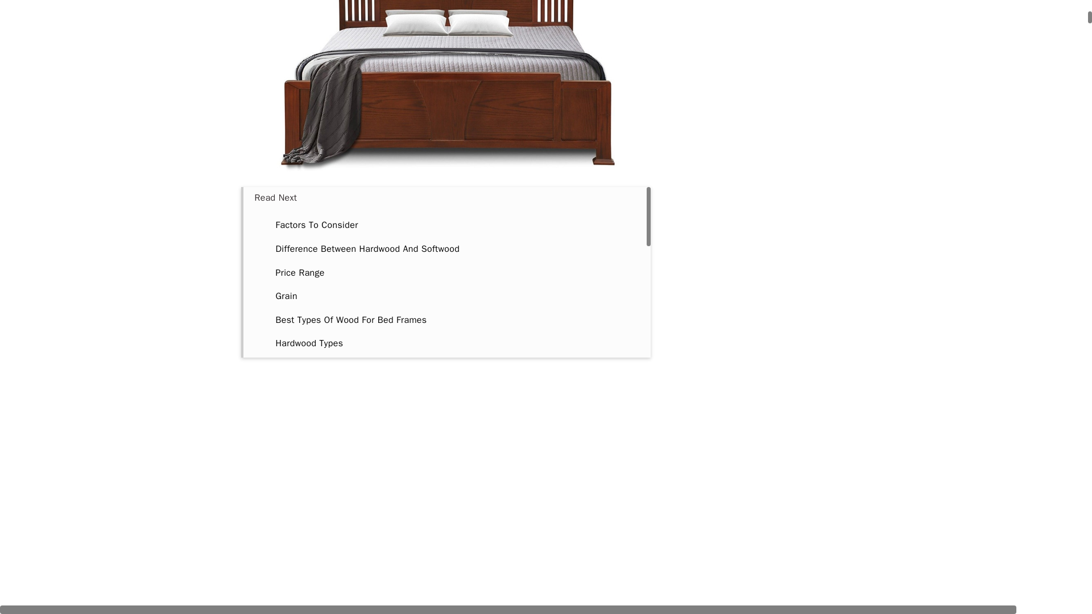 The width and height of the screenshot is (1092, 614). I want to click on Maple, so click(288, 367).